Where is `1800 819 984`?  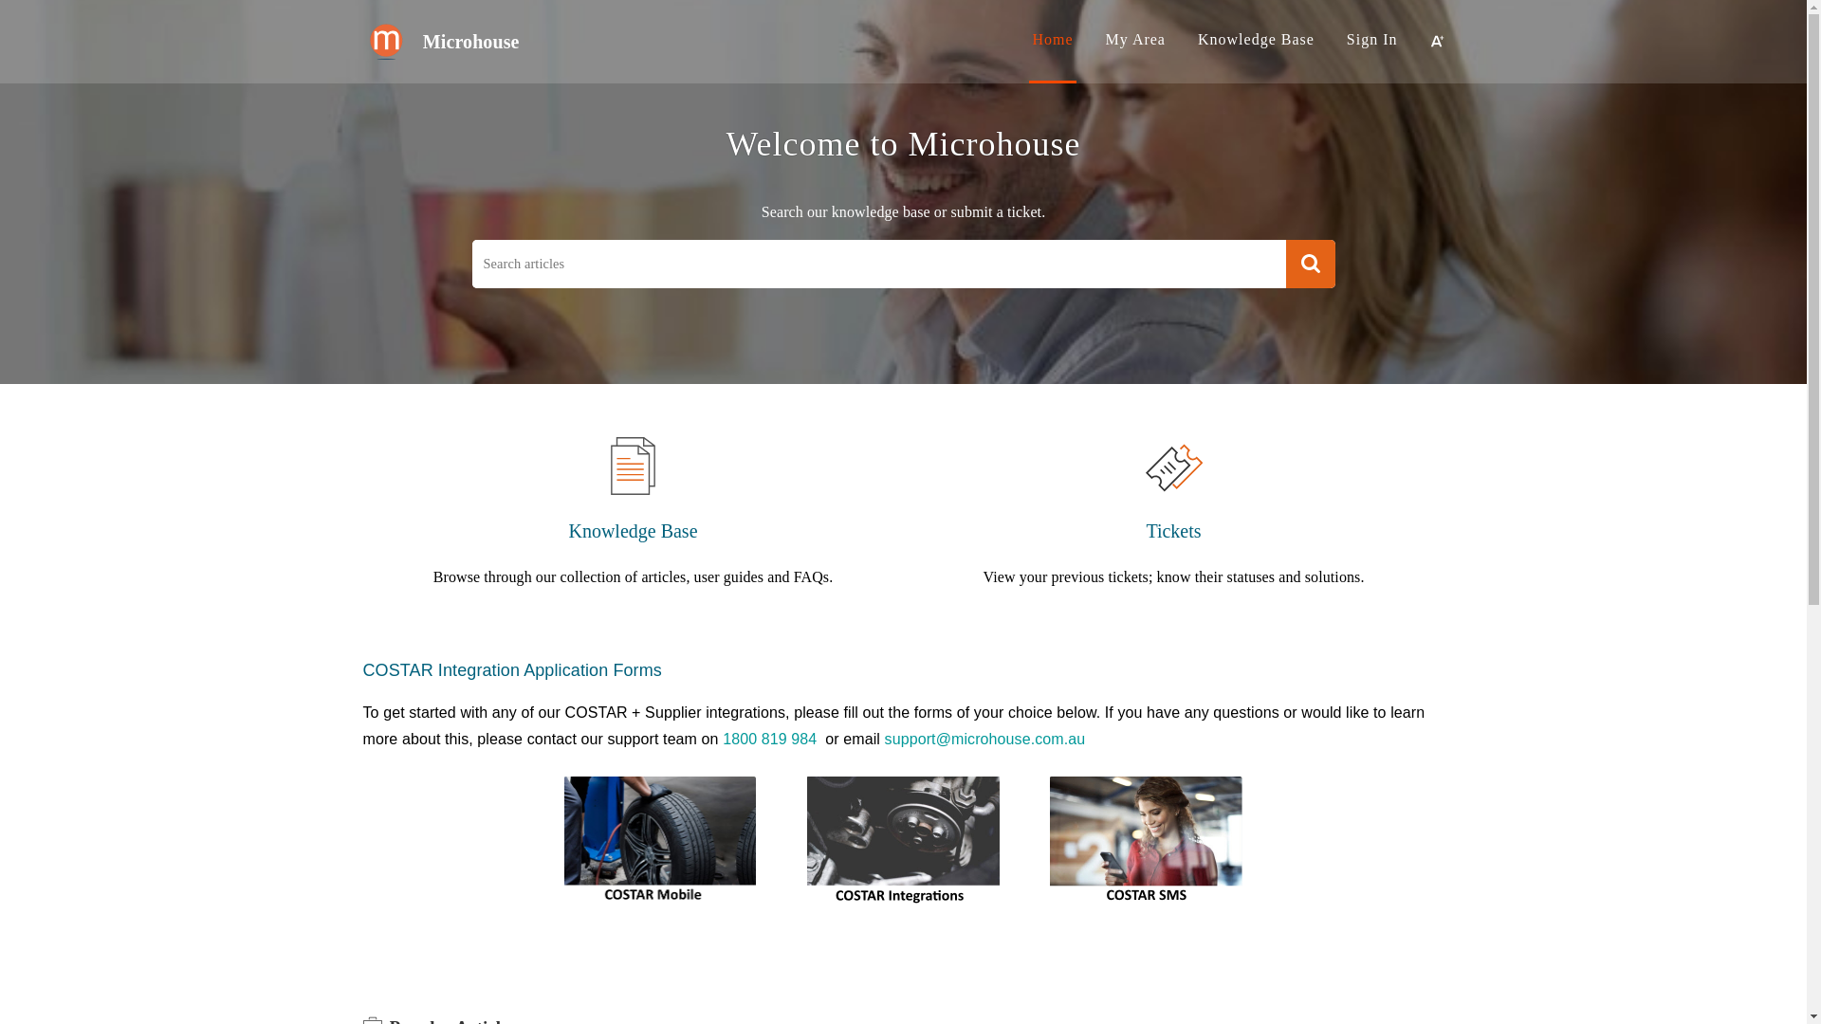
1800 819 984 is located at coordinates (770, 739).